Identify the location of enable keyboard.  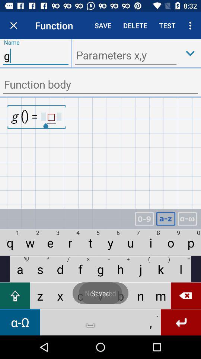
(166, 219).